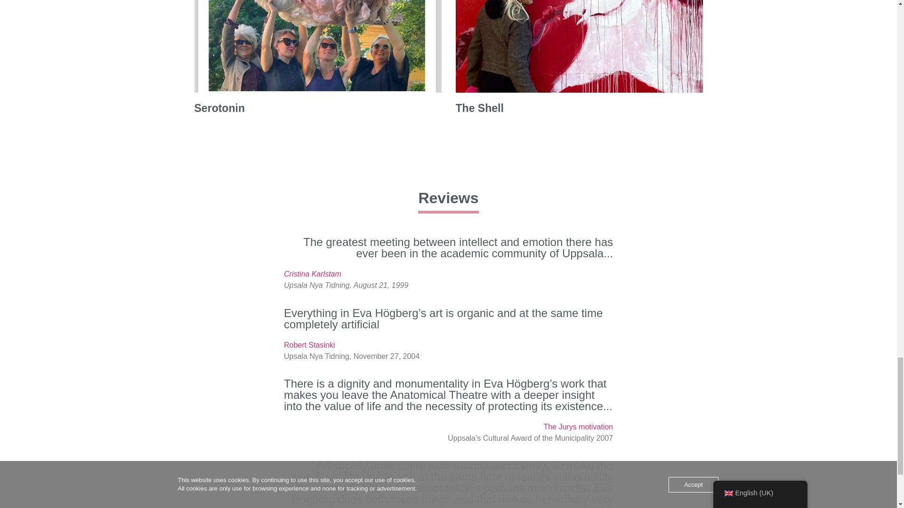  Describe the element at coordinates (219, 108) in the screenshot. I see `Serotonin` at that location.